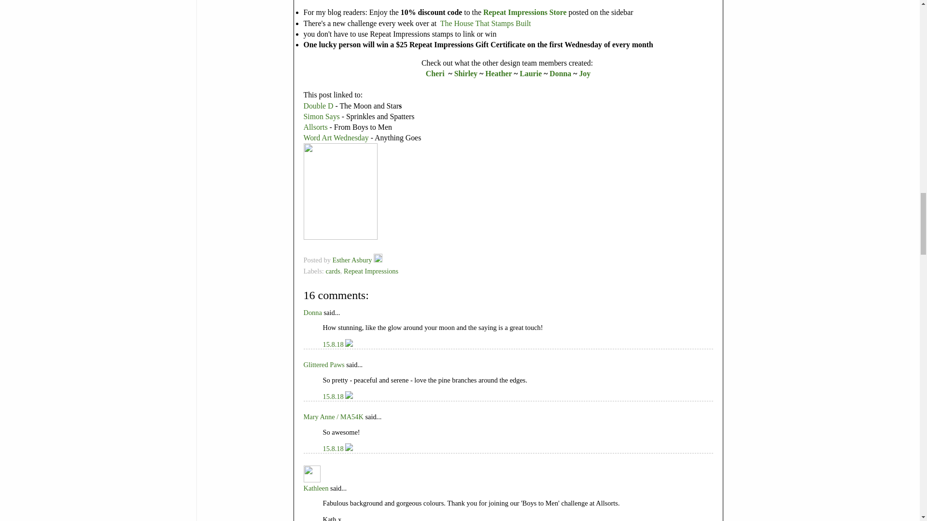 Image resolution: width=927 pixels, height=521 pixels. I want to click on comment permalink, so click(334, 344).